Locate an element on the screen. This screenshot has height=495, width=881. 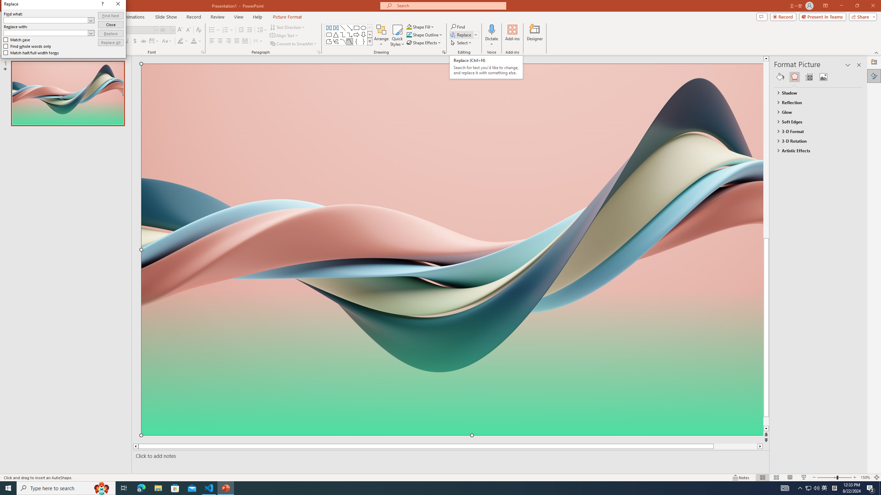
Line is located at coordinates (343, 27).